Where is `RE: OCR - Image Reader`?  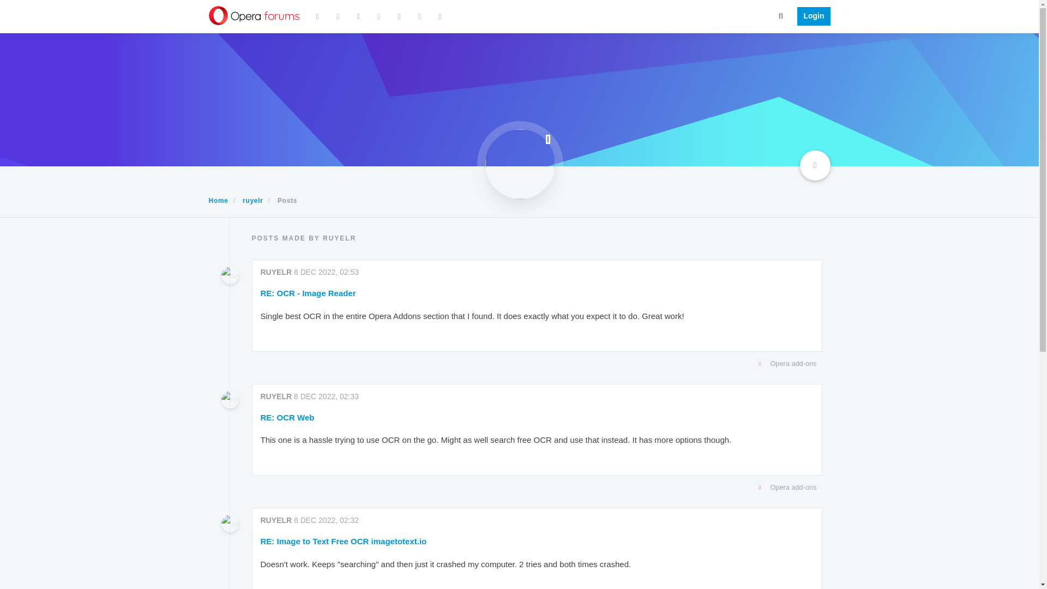
RE: OCR - Image Reader is located at coordinates (308, 293).